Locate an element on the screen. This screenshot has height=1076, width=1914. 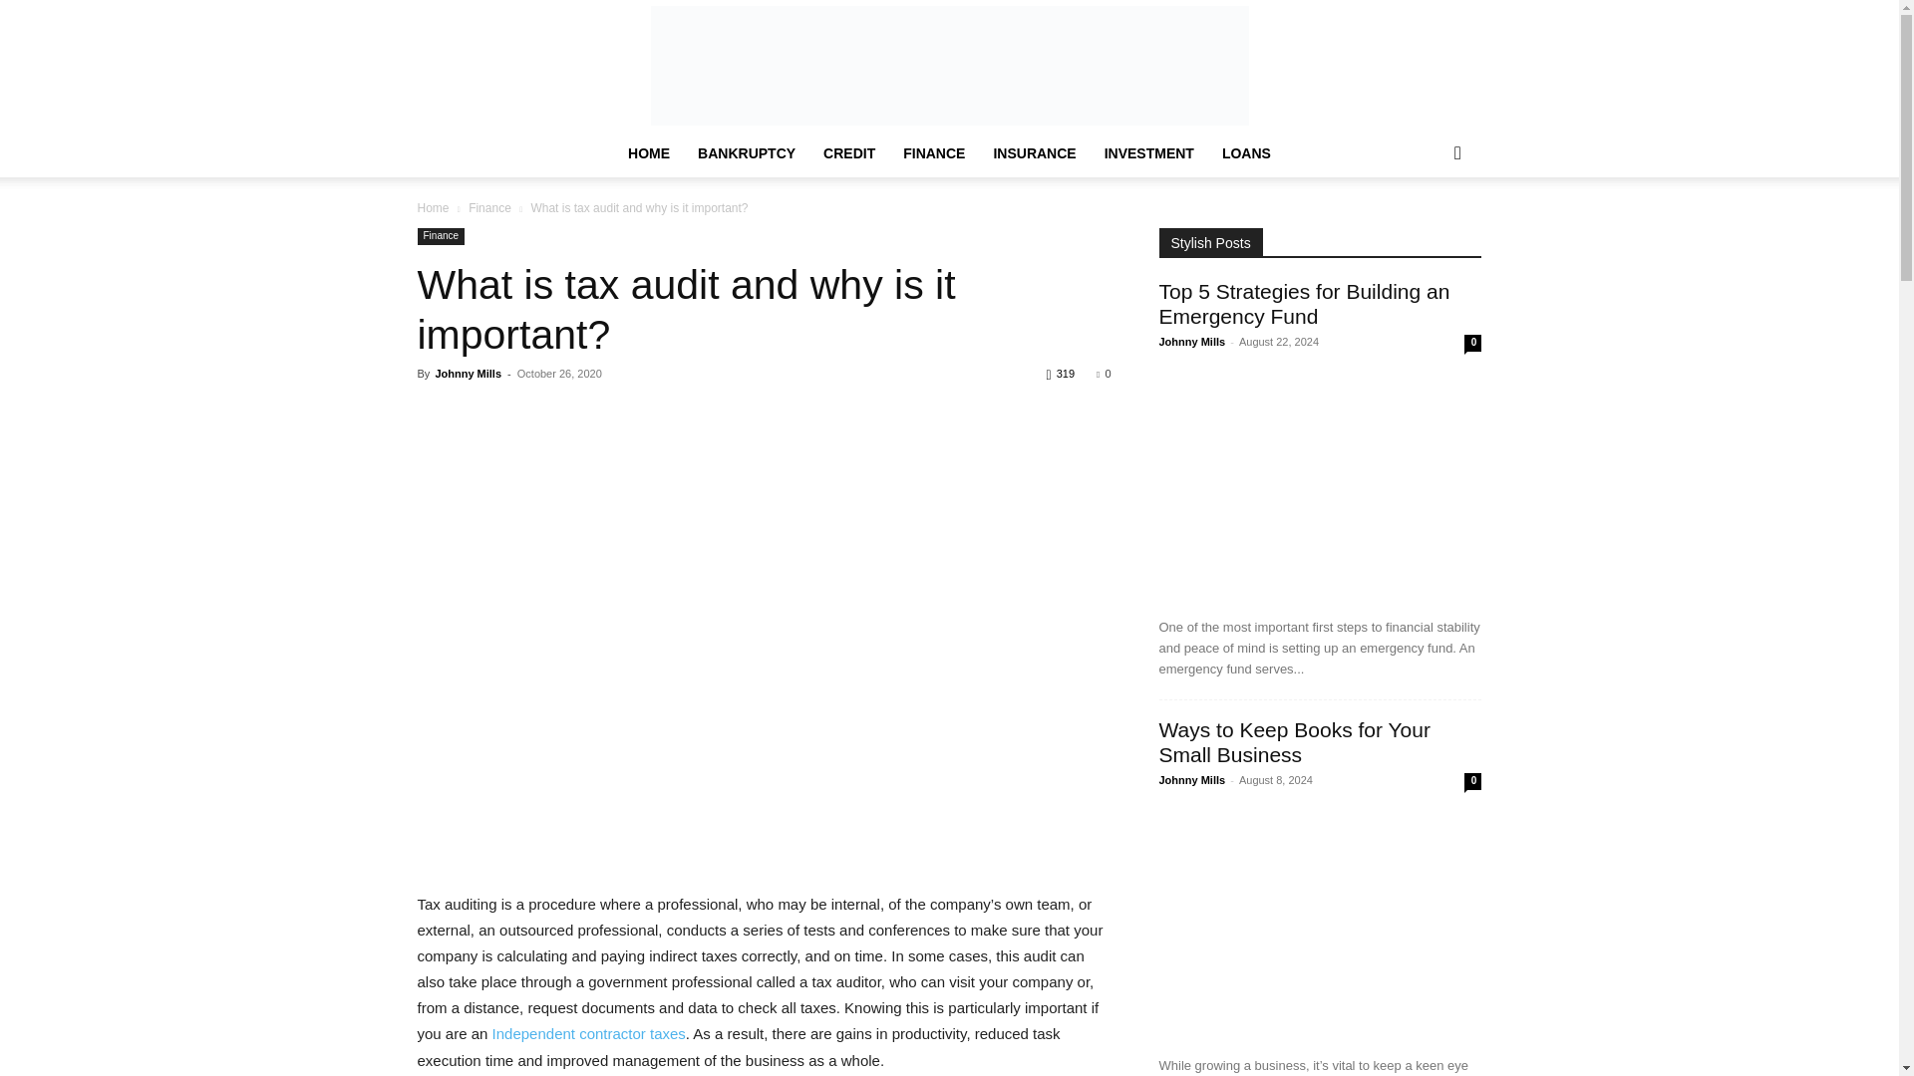
Johnny Mills is located at coordinates (468, 374).